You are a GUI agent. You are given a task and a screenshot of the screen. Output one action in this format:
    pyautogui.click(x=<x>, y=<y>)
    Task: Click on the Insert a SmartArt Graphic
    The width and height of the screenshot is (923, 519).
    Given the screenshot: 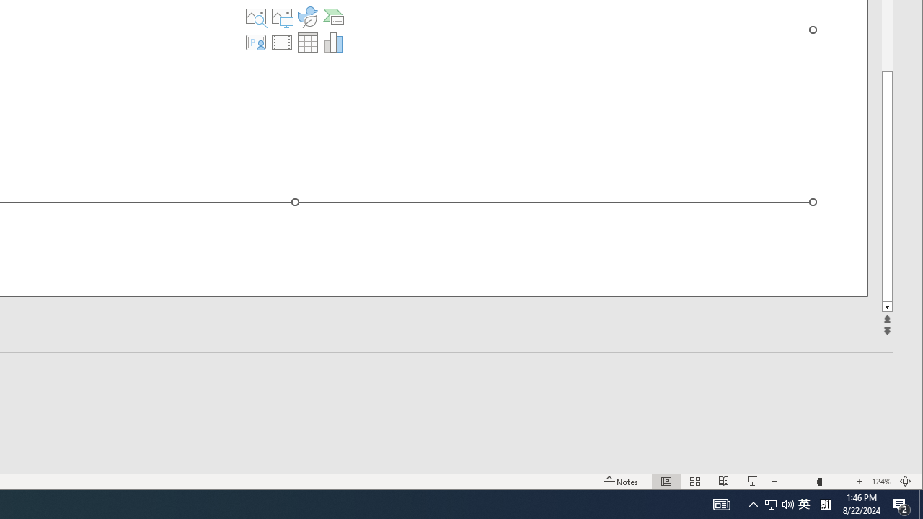 What is the action you would take?
    pyautogui.click(x=333, y=16)
    